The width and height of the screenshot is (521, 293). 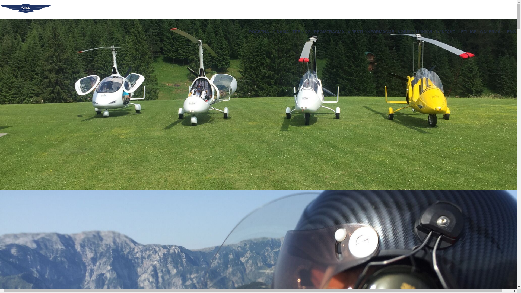 I want to click on VIJESTI, so click(x=355, y=31).